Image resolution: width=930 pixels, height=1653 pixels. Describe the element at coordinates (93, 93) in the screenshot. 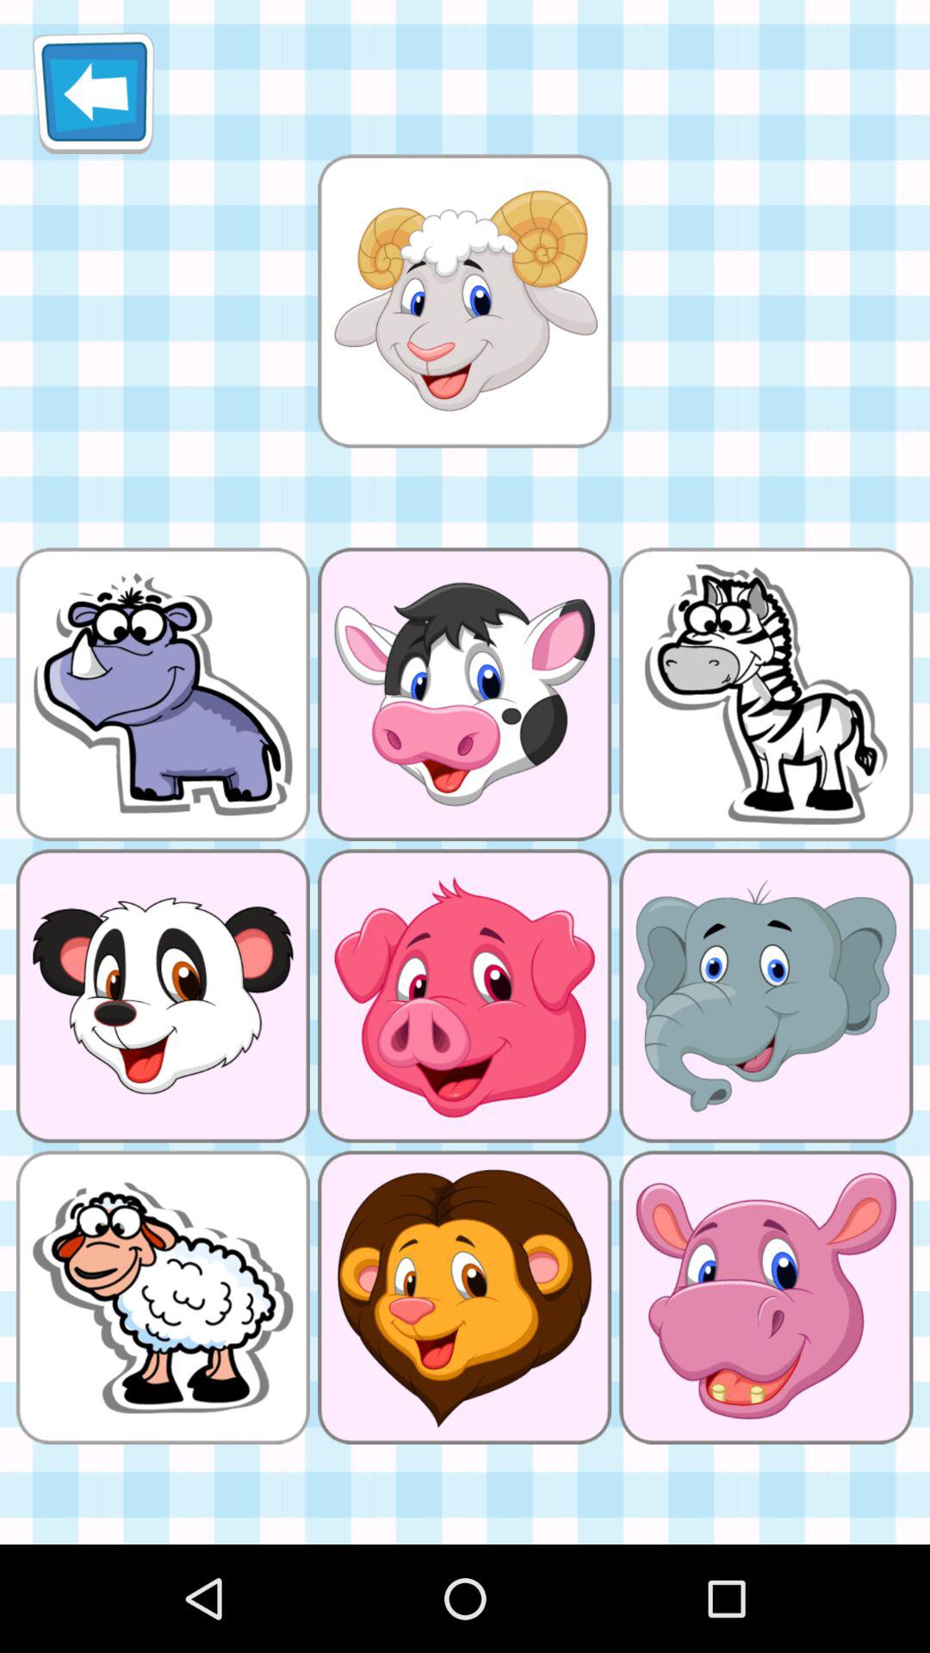

I see `launch item at the top left corner` at that location.